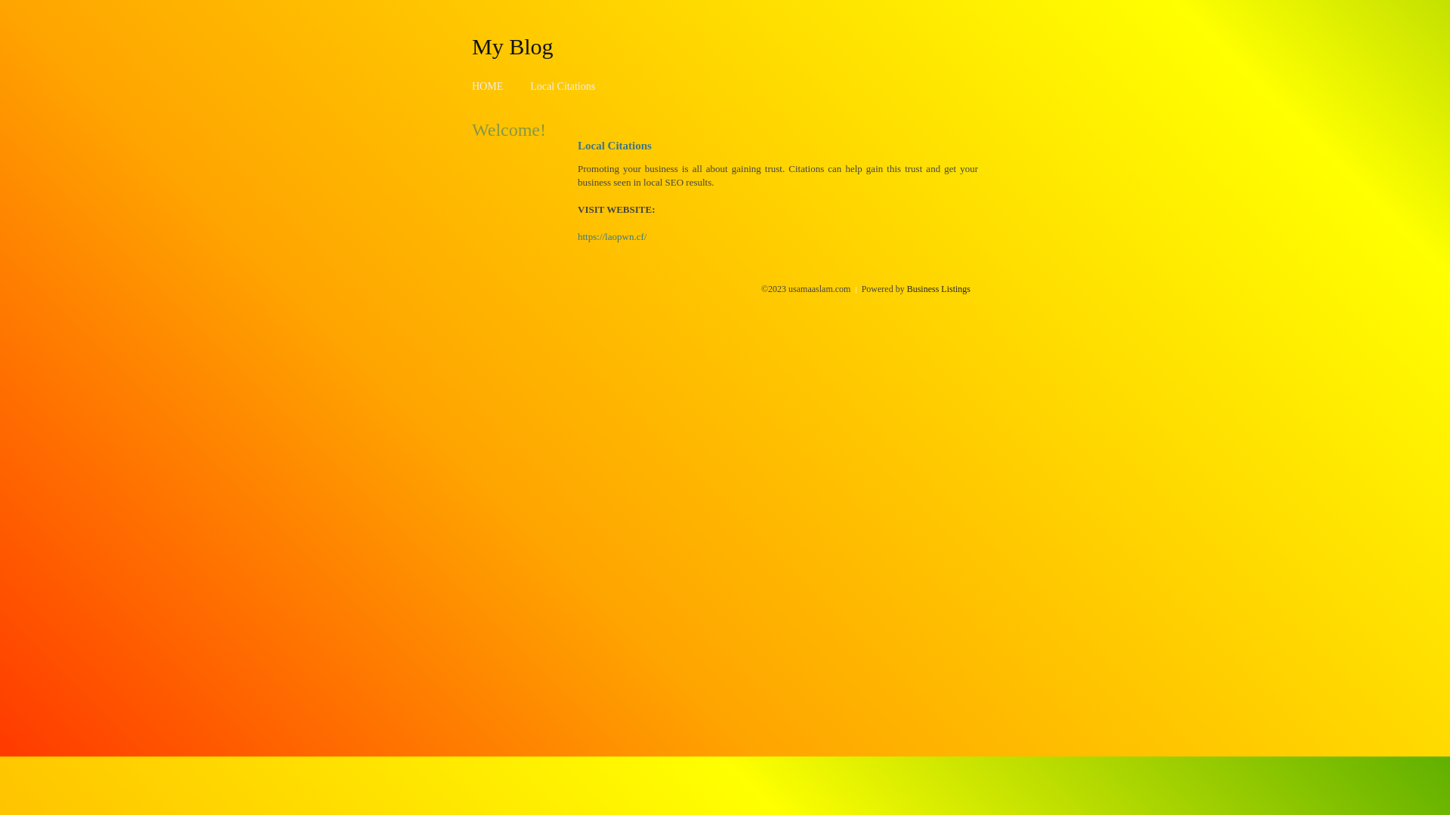  What do you see at coordinates (612, 237) in the screenshot?
I see `https://laopwn.cf/` at bounding box center [612, 237].